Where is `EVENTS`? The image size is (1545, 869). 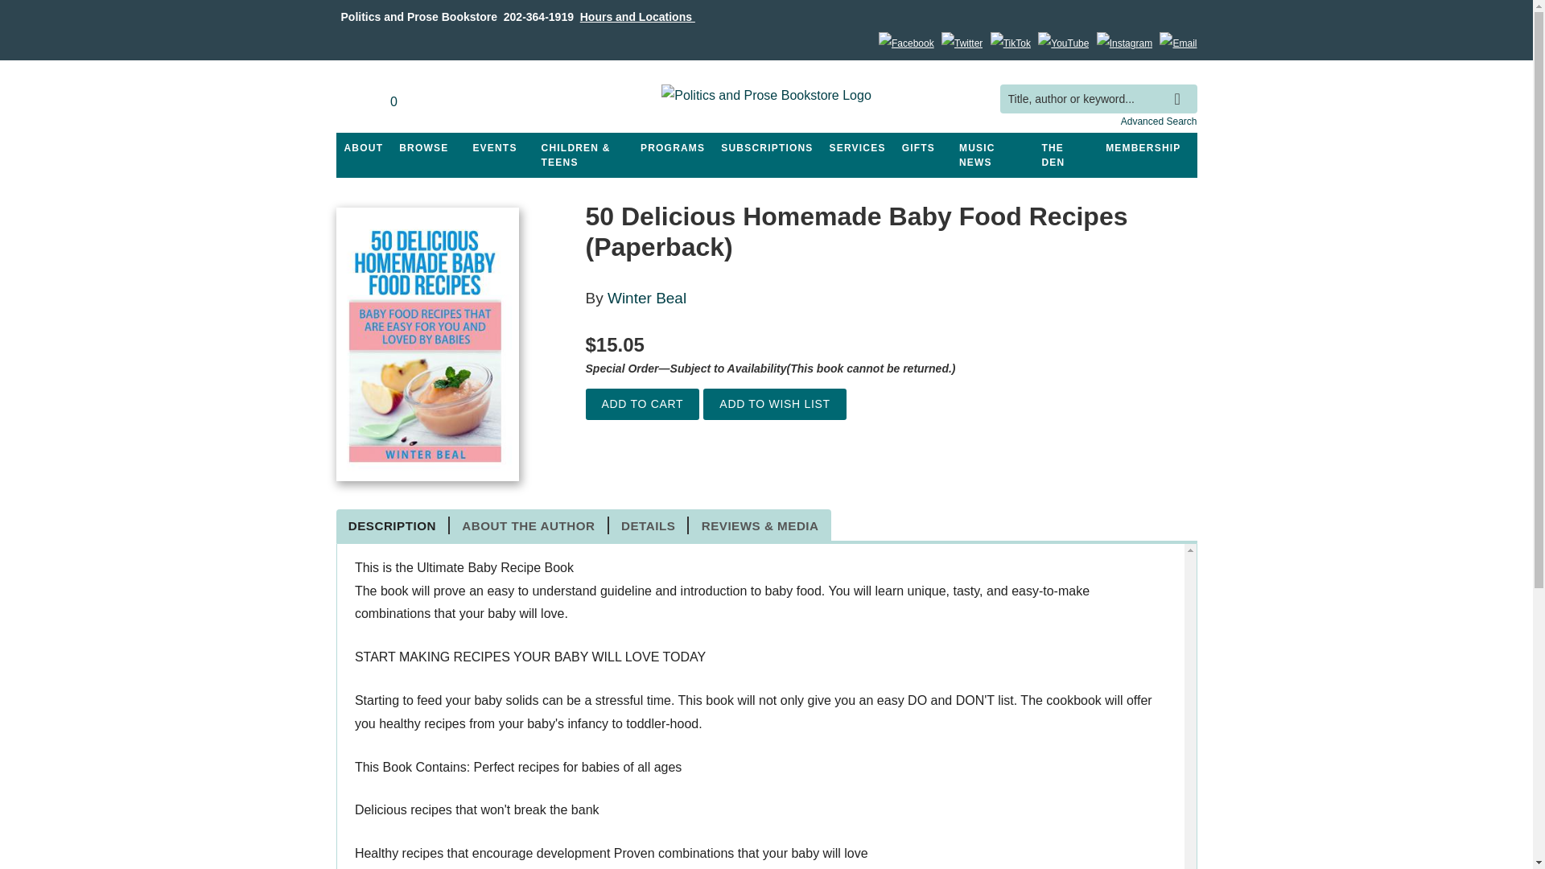
EVENTS is located at coordinates (494, 148).